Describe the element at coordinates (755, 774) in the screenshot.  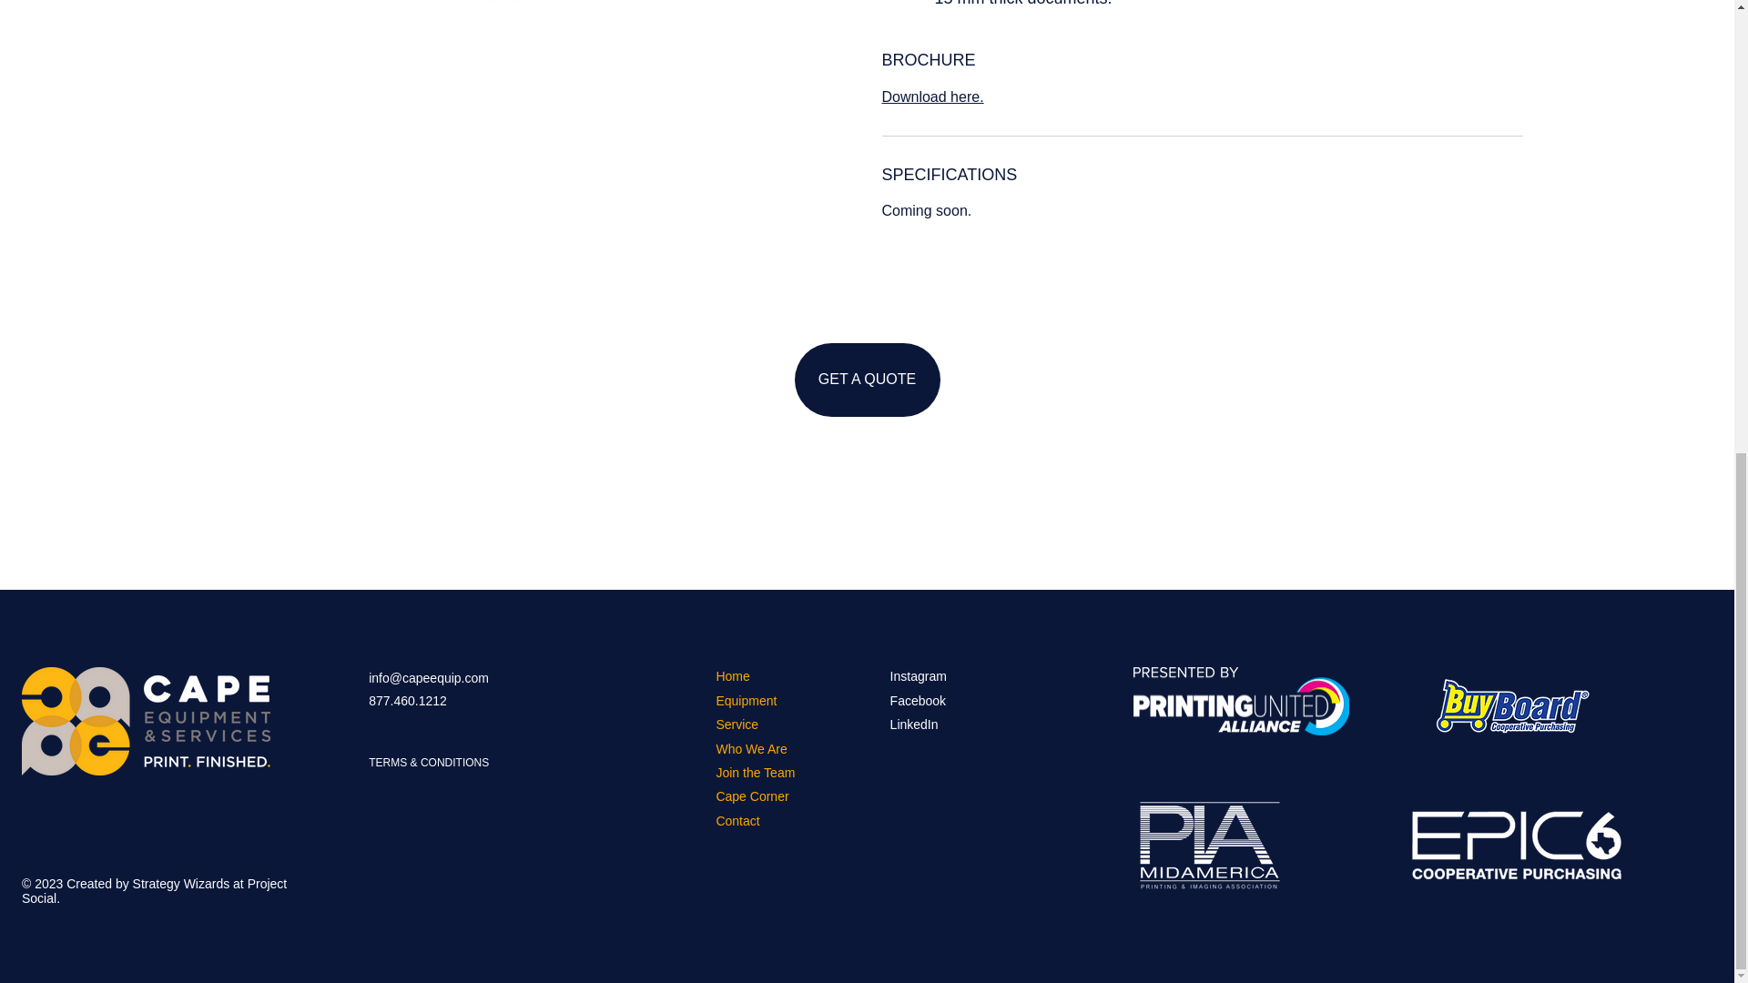
I see `Join the Team` at that location.